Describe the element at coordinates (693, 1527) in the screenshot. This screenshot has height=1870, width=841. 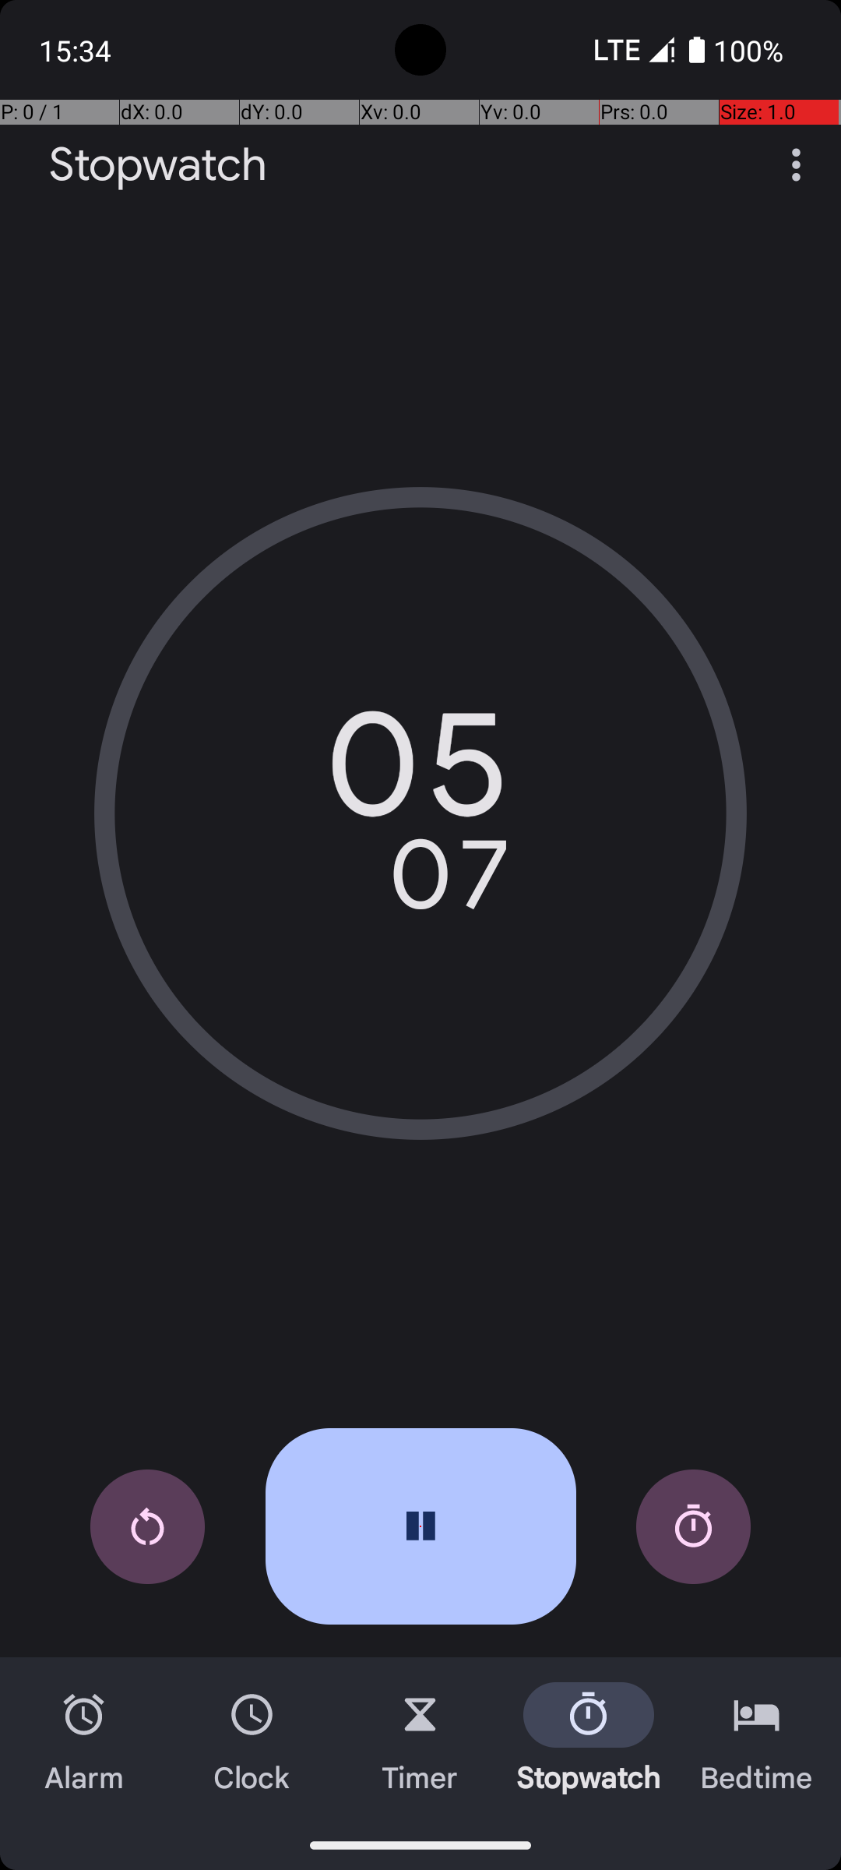
I see `Lap` at that location.